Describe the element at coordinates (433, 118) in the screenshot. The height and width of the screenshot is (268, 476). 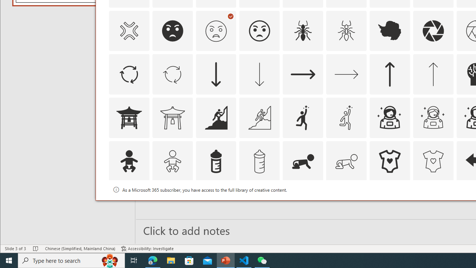
I see `AutomationID: Icons_AstronautFemale_M` at that location.